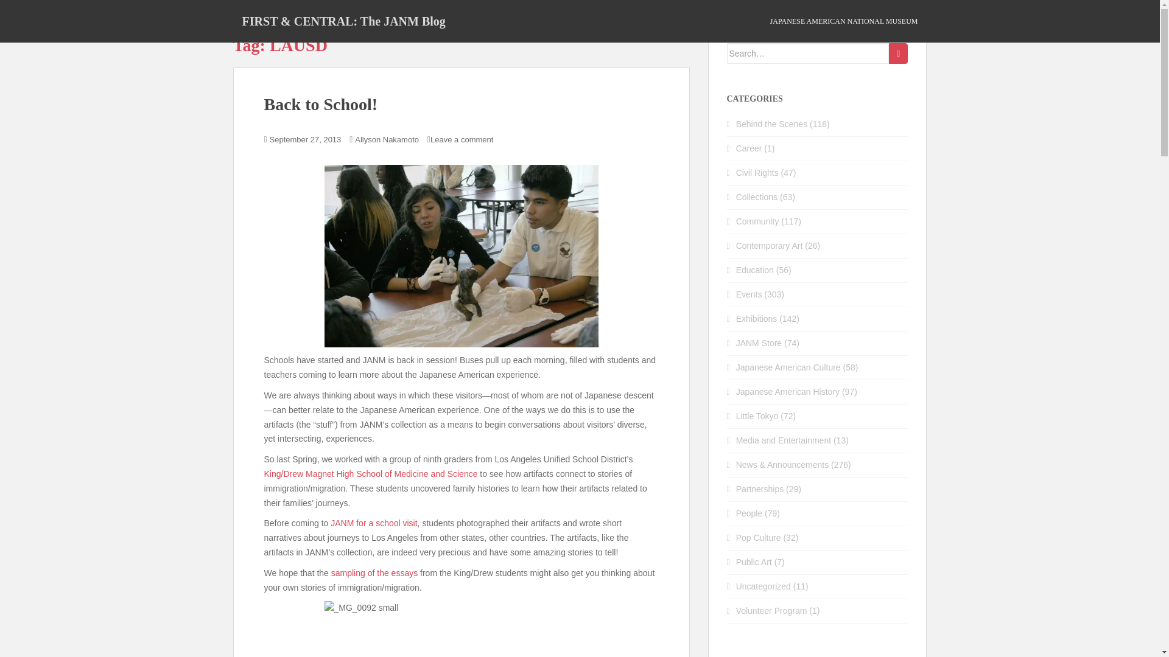  What do you see at coordinates (757, 221) in the screenshot?
I see `Community` at bounding box center [757, 221].